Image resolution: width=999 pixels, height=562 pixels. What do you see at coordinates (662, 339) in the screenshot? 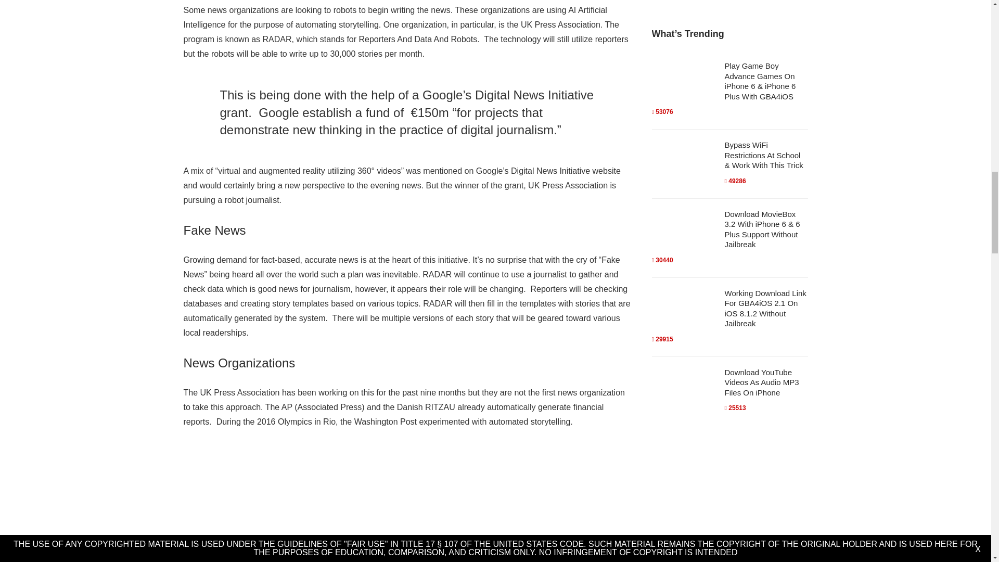
I see `Views` at bounding box center [662, 339].